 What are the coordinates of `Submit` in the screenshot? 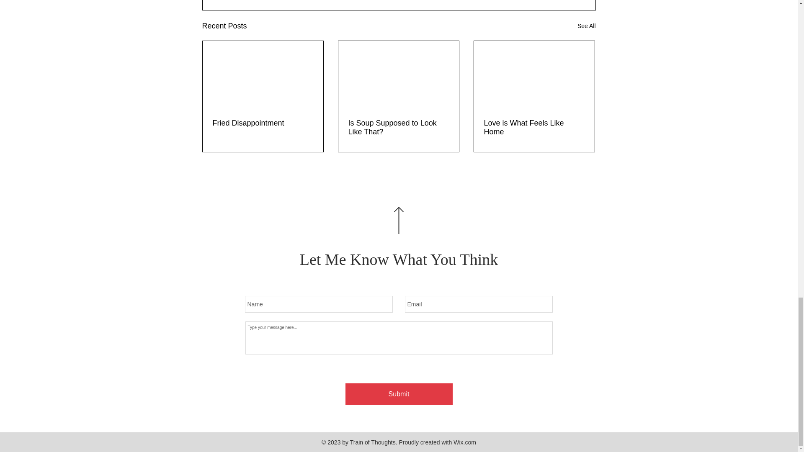 It's located at (398, 393).